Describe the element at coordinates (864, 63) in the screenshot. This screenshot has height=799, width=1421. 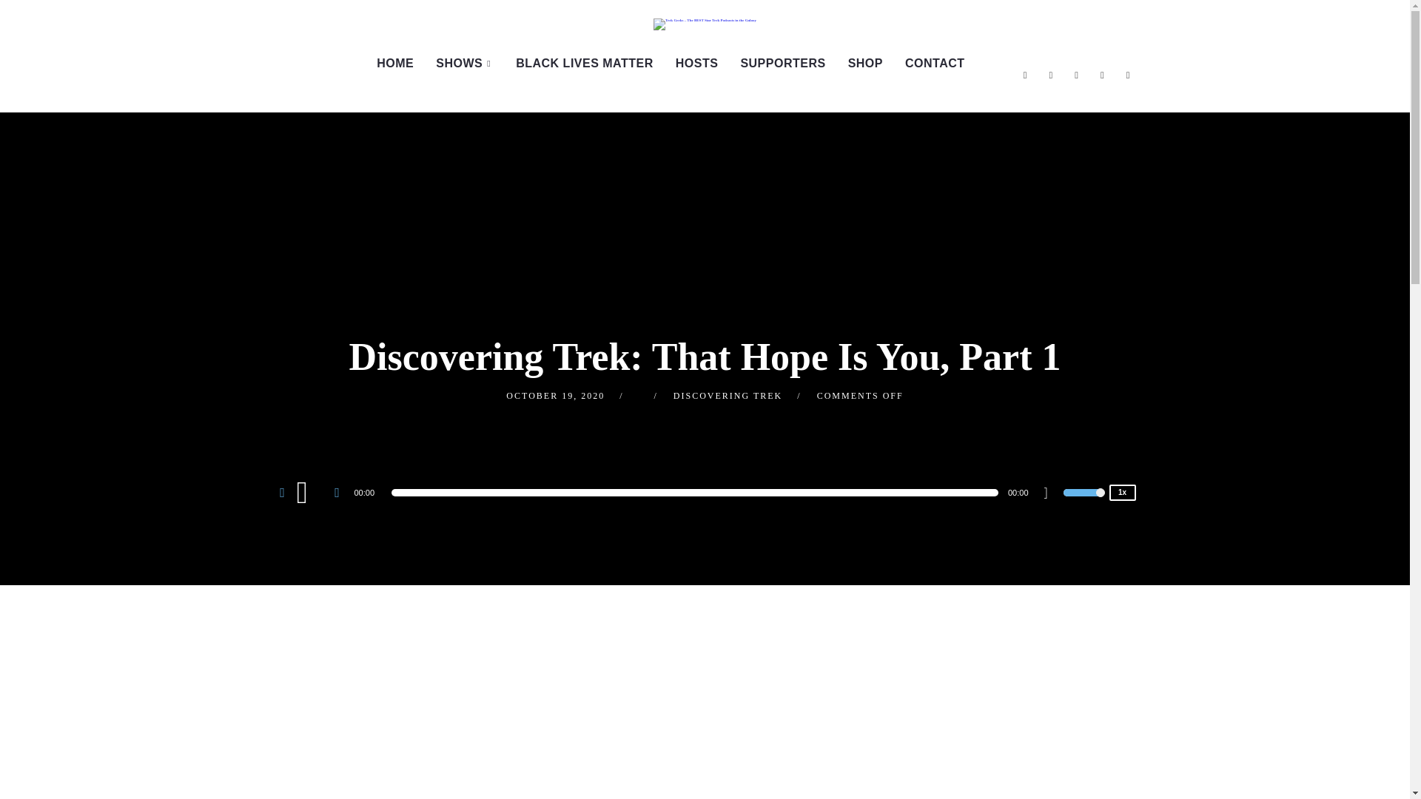
I see `SHOP` at that location.